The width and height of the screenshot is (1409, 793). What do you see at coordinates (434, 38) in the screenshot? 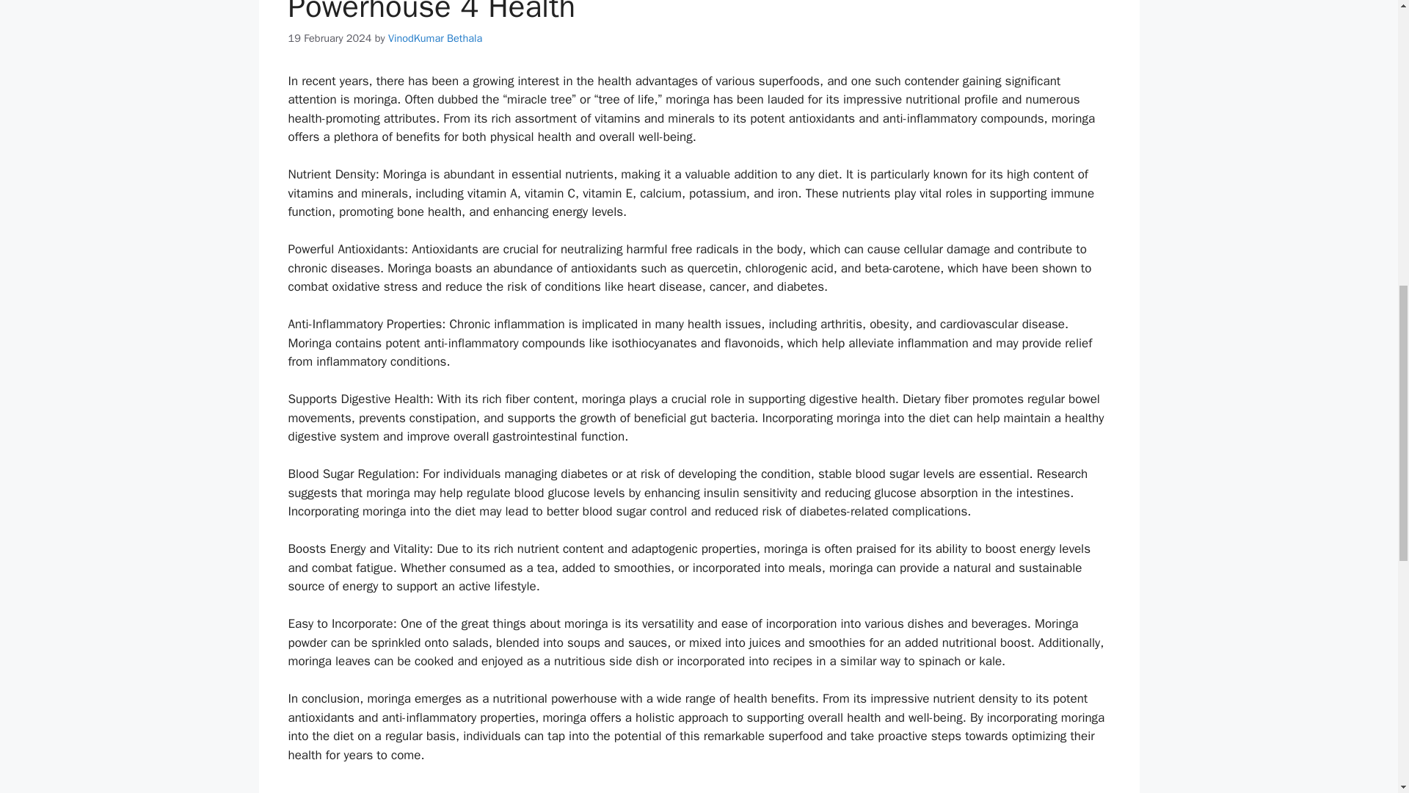
I see `View all posts by VinodKumar Bethala` at bounding box center [434, 38].